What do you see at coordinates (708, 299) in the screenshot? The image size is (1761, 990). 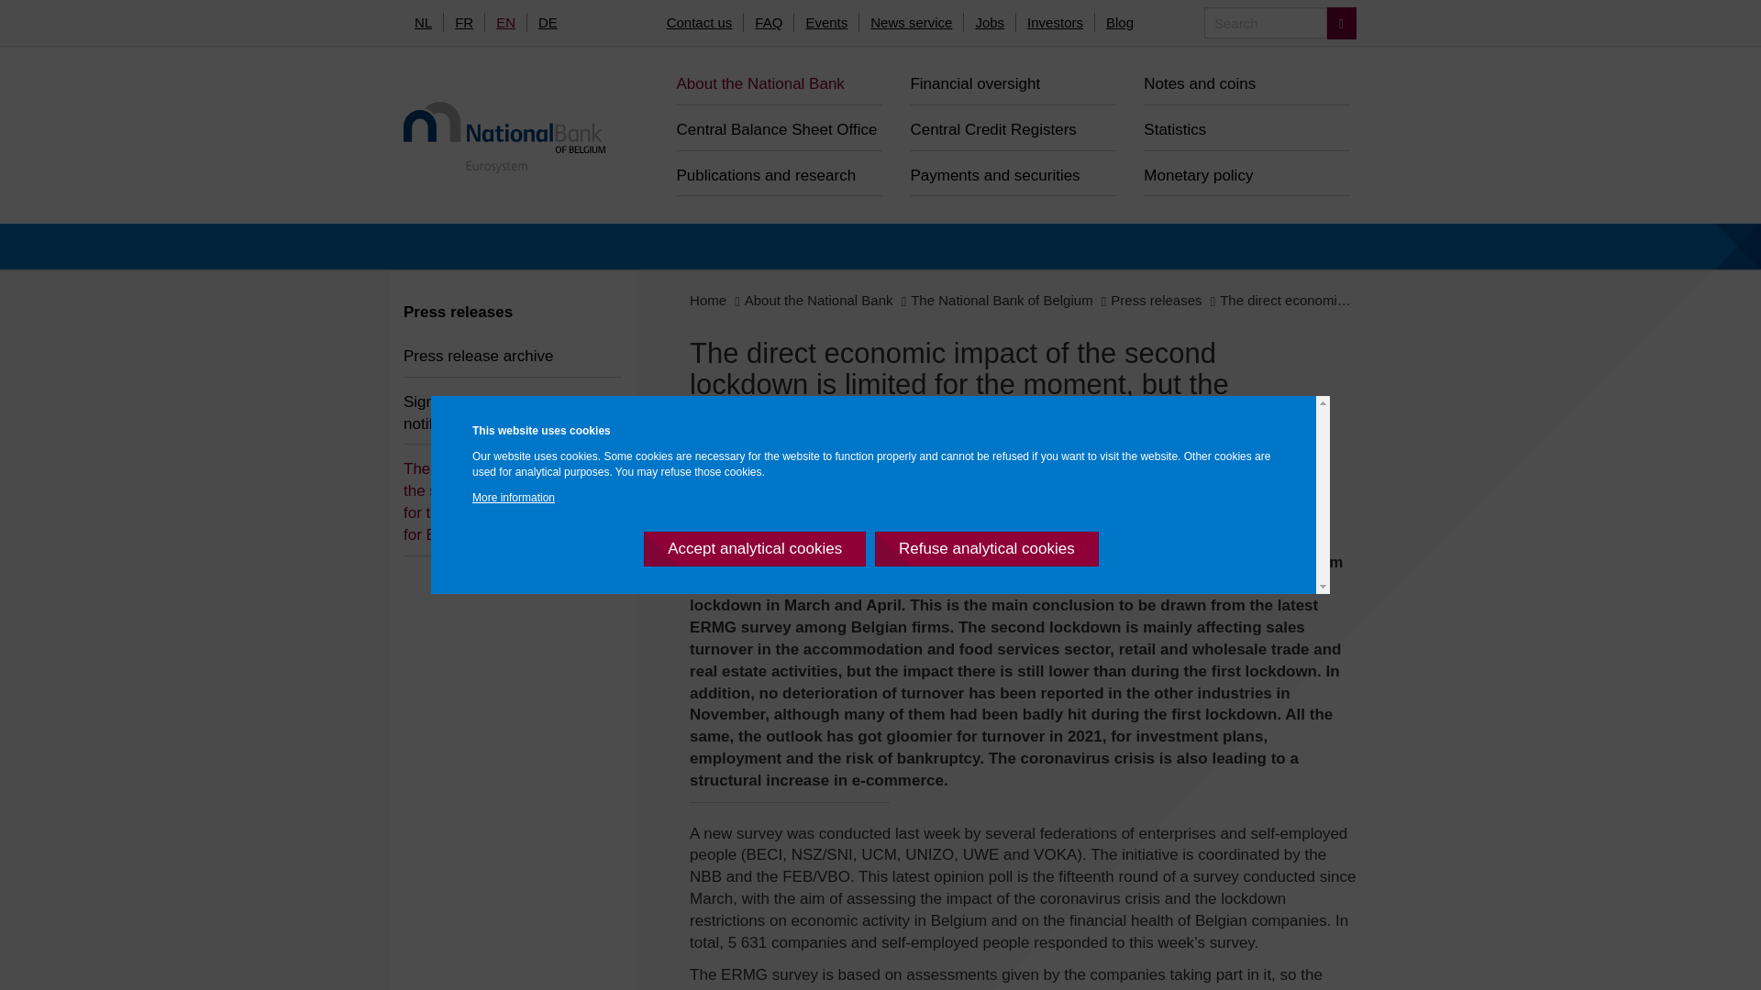 I see `Home` at bounding box center [708, 299].